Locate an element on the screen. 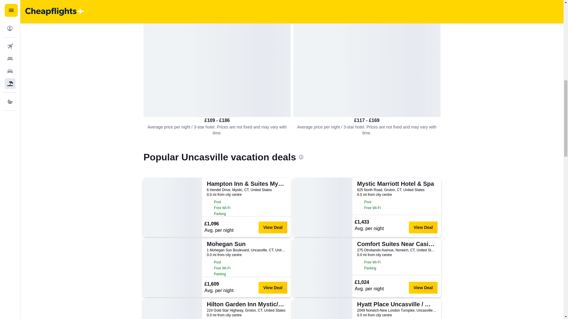  View Deal is located at coordinates (273, 227).